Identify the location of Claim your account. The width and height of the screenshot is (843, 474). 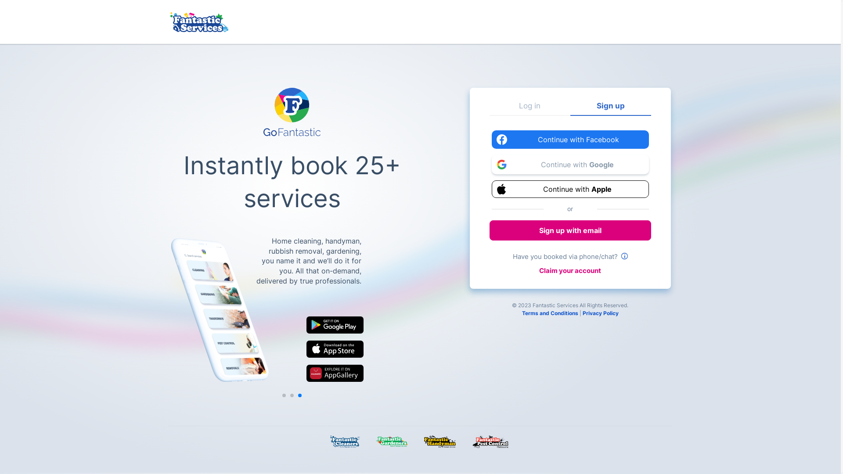
(570, 270).